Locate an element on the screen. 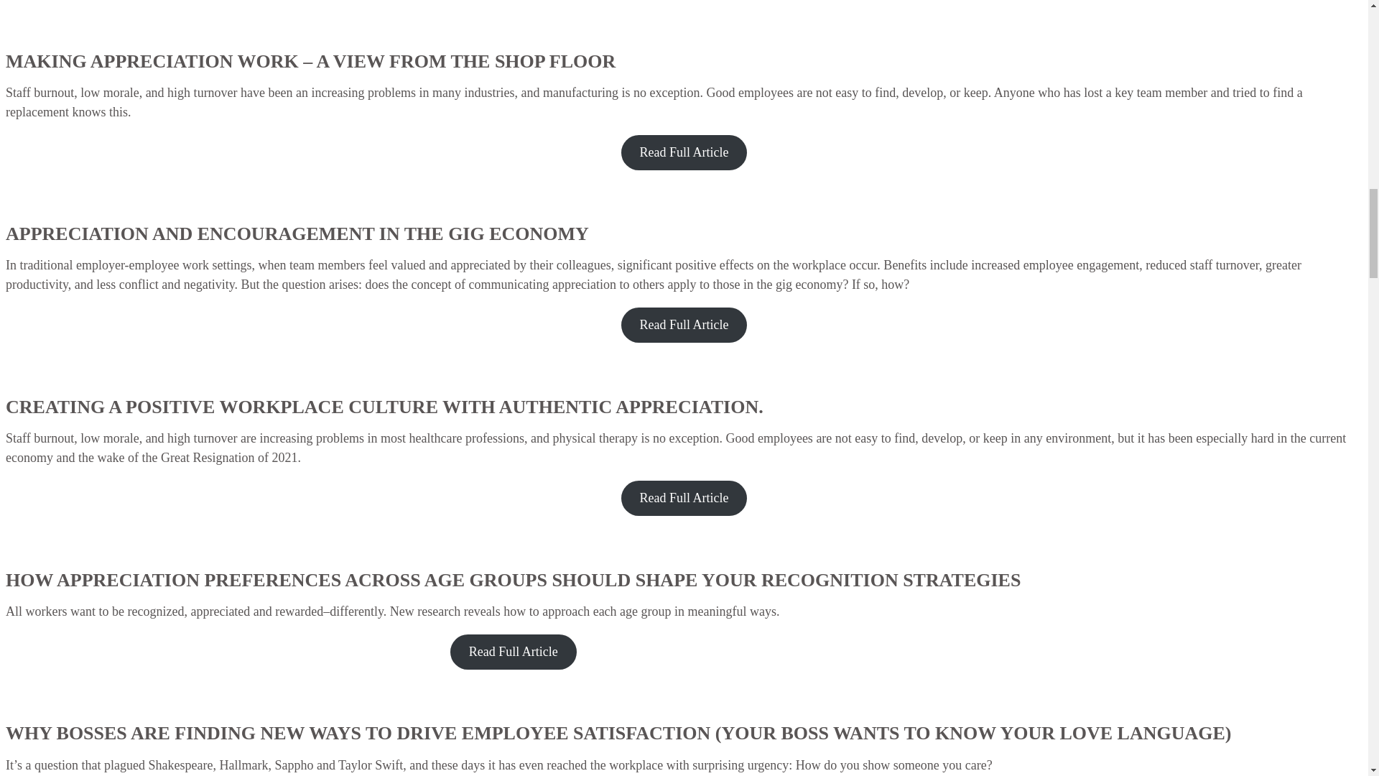 Image resolution: width=1379 pixels, height=776 pixels. Read Full Article is located at coordinates (684, 498).